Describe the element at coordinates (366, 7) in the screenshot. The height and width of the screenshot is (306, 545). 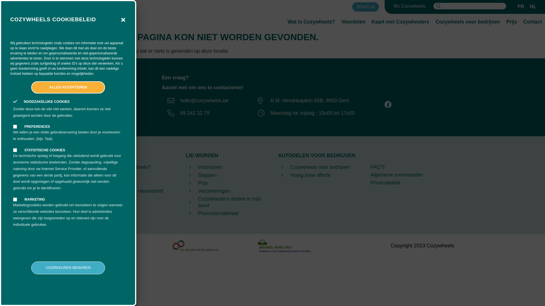
I see `Word Lid` at that location.